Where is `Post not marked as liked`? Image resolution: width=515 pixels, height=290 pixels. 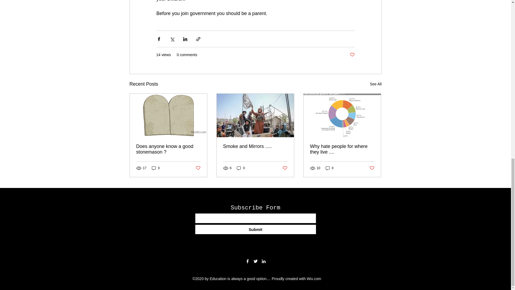
Post not marked as liked is located at coordinates (197, 168).